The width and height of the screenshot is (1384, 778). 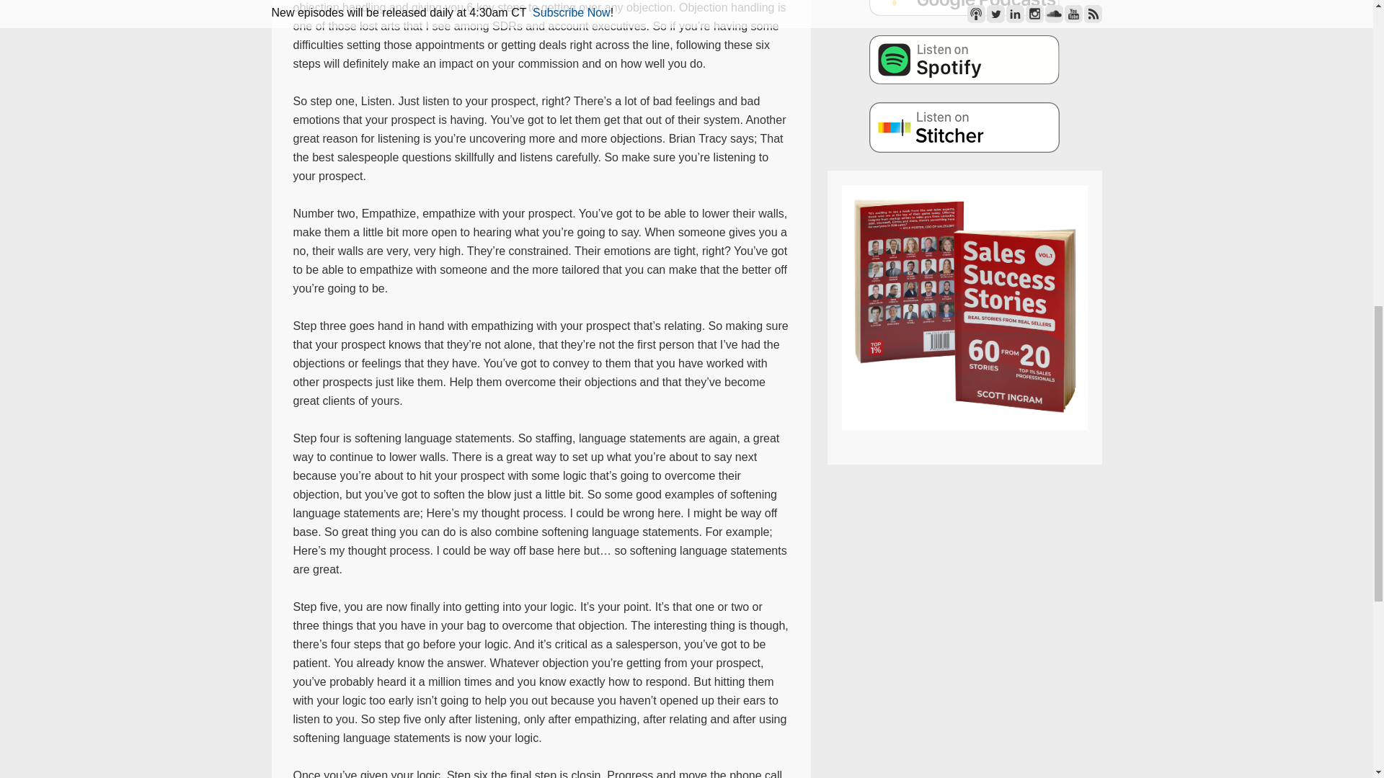 What do you see at coordinates (964, 59) in the screenshot?
I see `Daily Sales Tips on Spotify` at bounding box center [964, 59].